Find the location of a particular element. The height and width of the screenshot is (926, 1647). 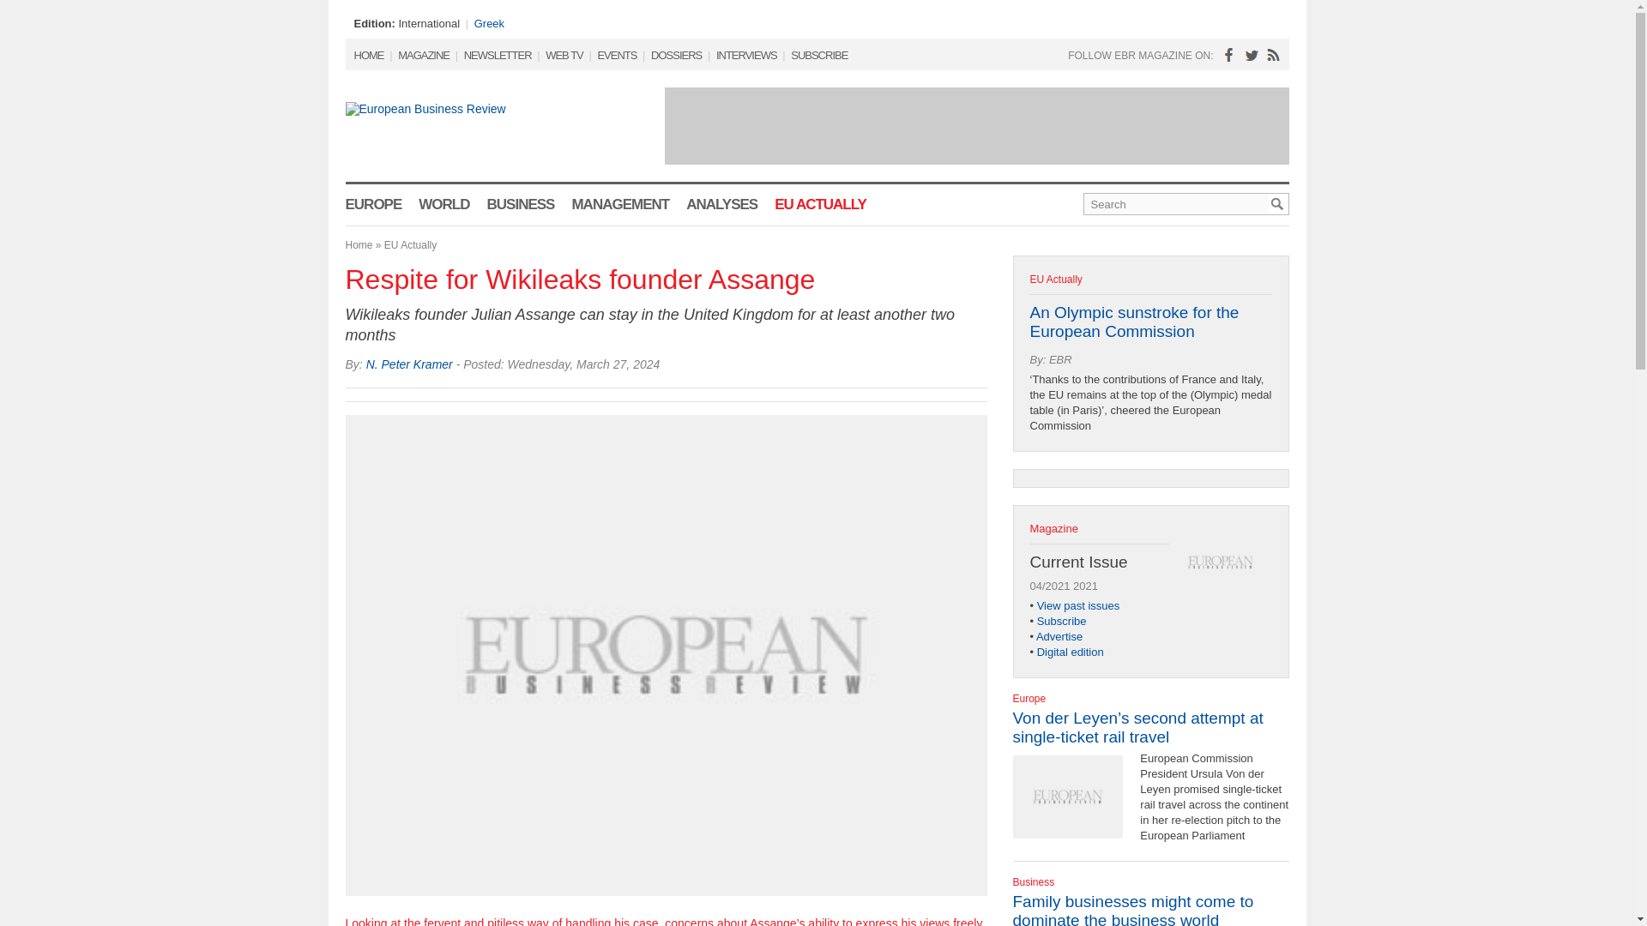

Dossiers is located at coordinates (676, 55).